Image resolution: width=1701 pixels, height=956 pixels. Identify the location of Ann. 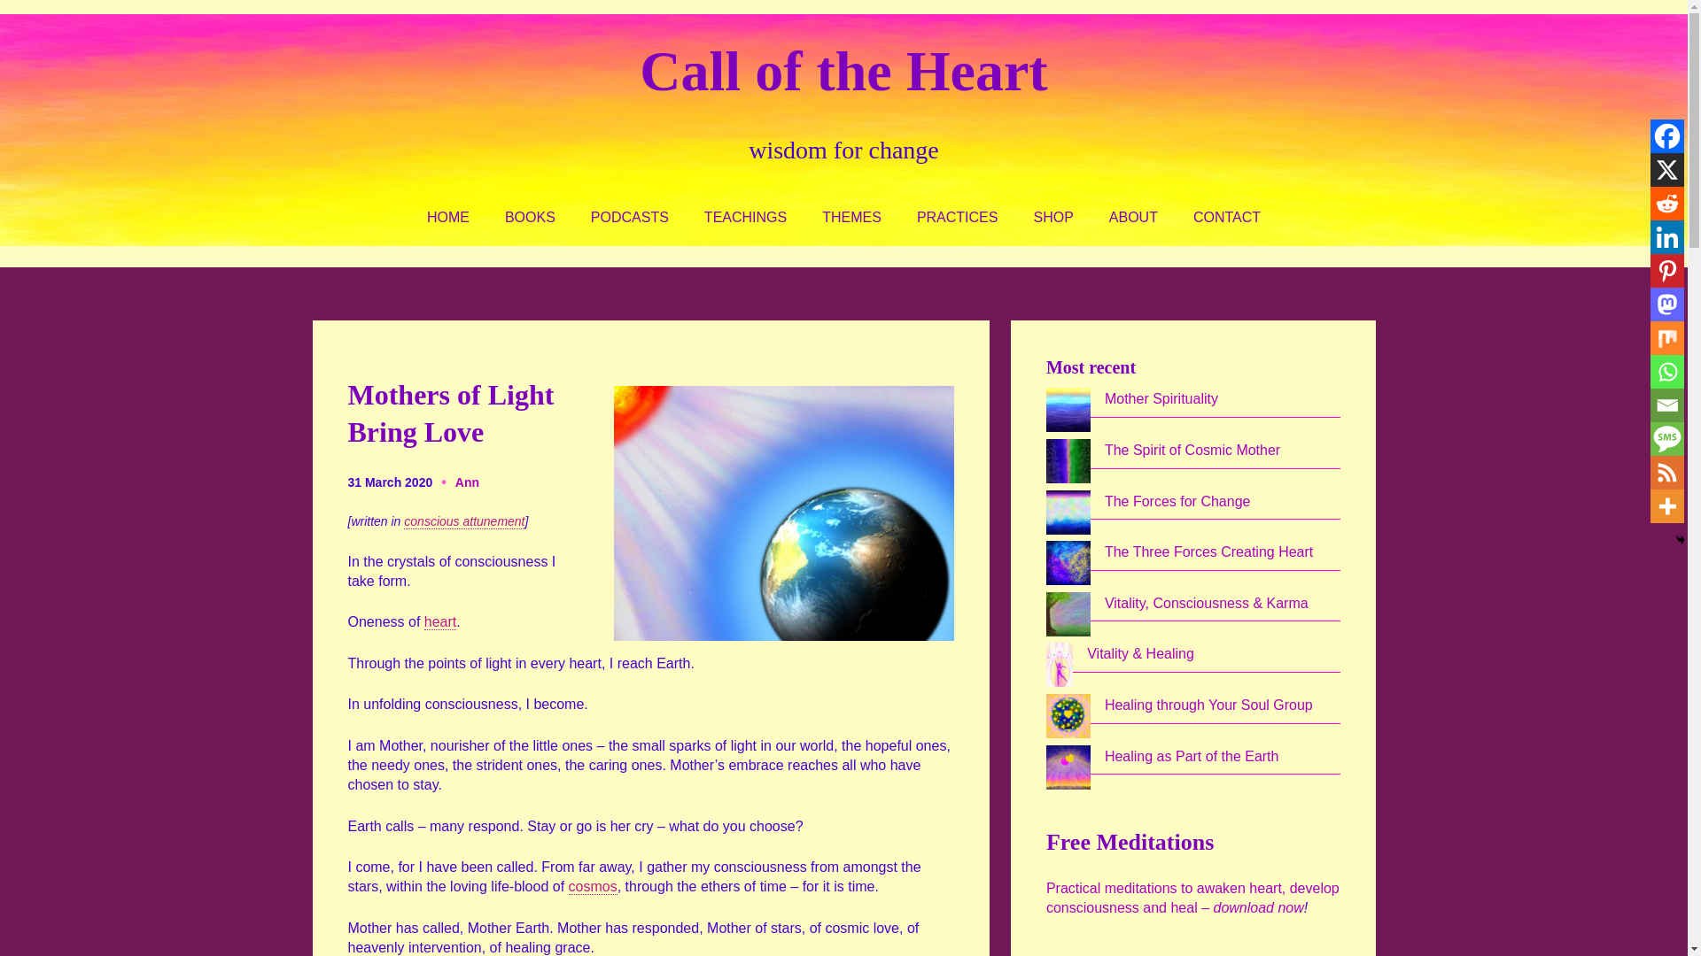
(468, 482).